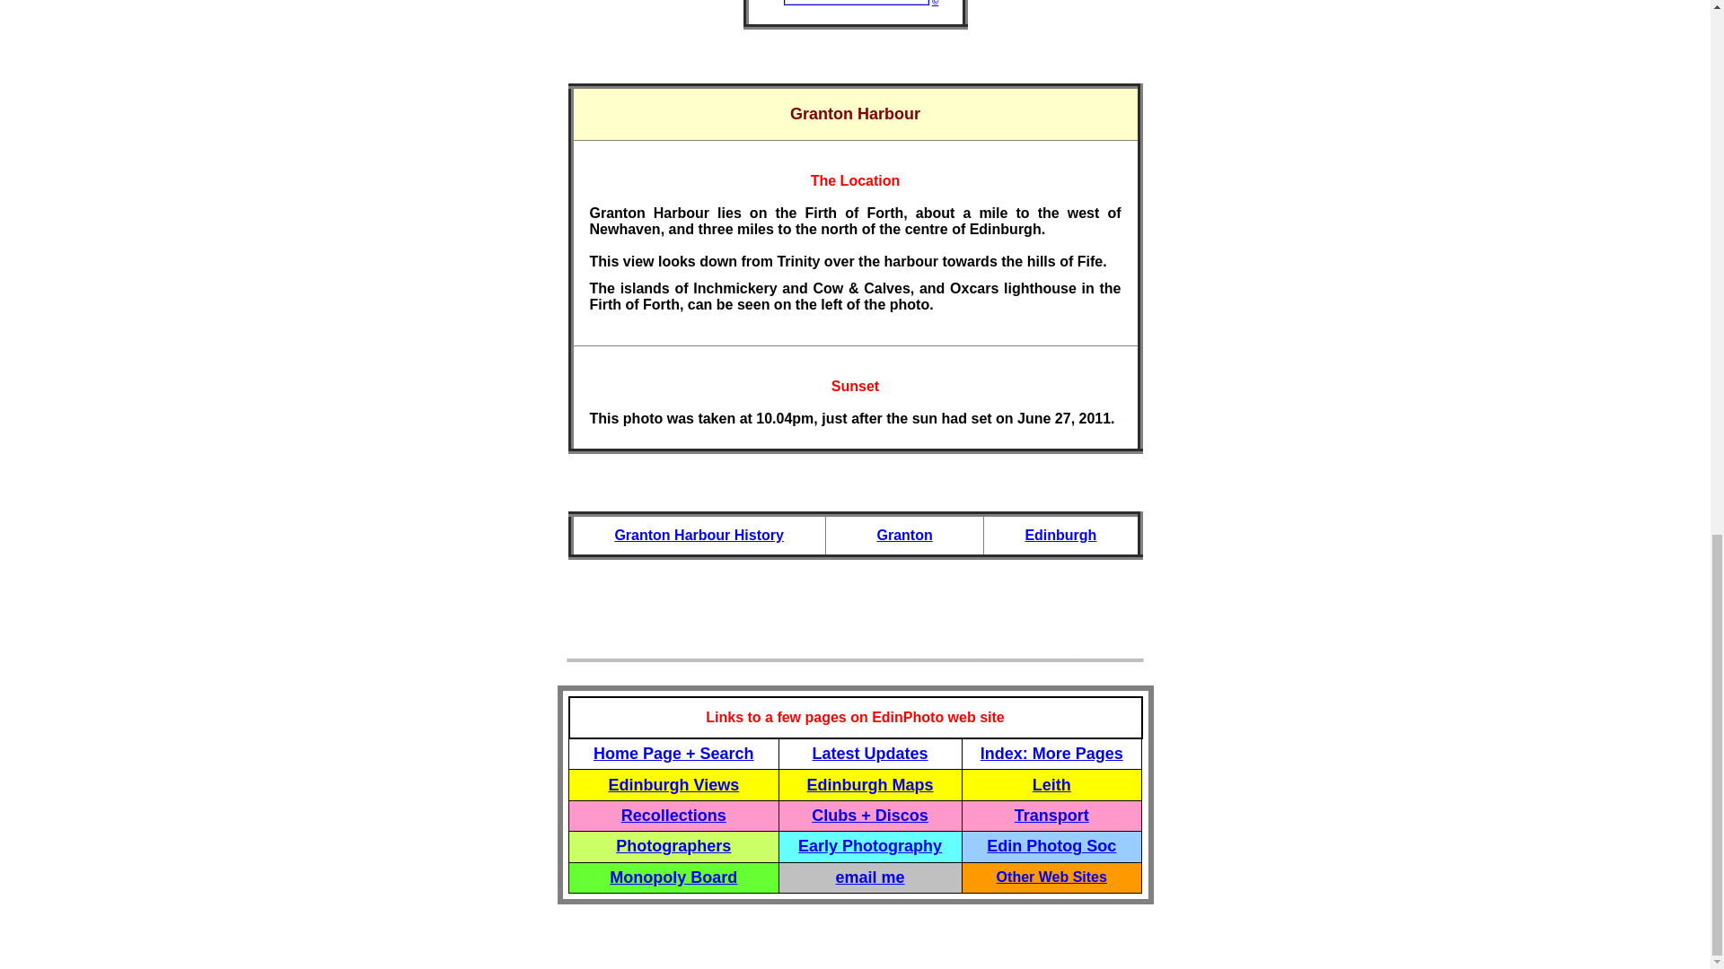 Image resolution: width=1724 pixels, height=969 pixels. What do you see at coordinates (870, 784) in the screenshot?
I see `Edinburgh Maps` at bounding box center [870, 784].